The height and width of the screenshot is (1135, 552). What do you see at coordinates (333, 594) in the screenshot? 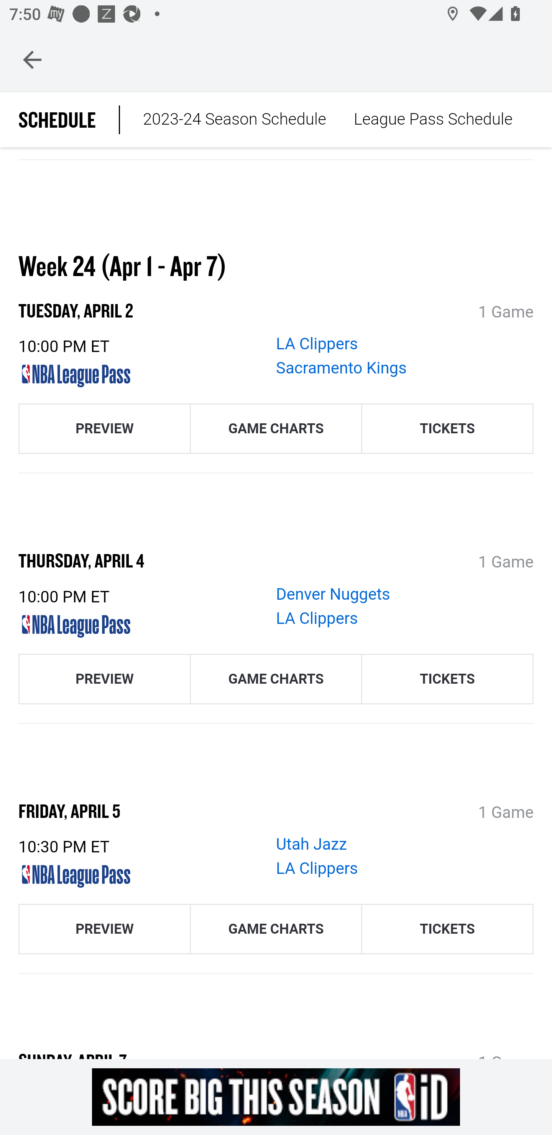
I see `Denver Nuggets` at bounding box center [333, 594].